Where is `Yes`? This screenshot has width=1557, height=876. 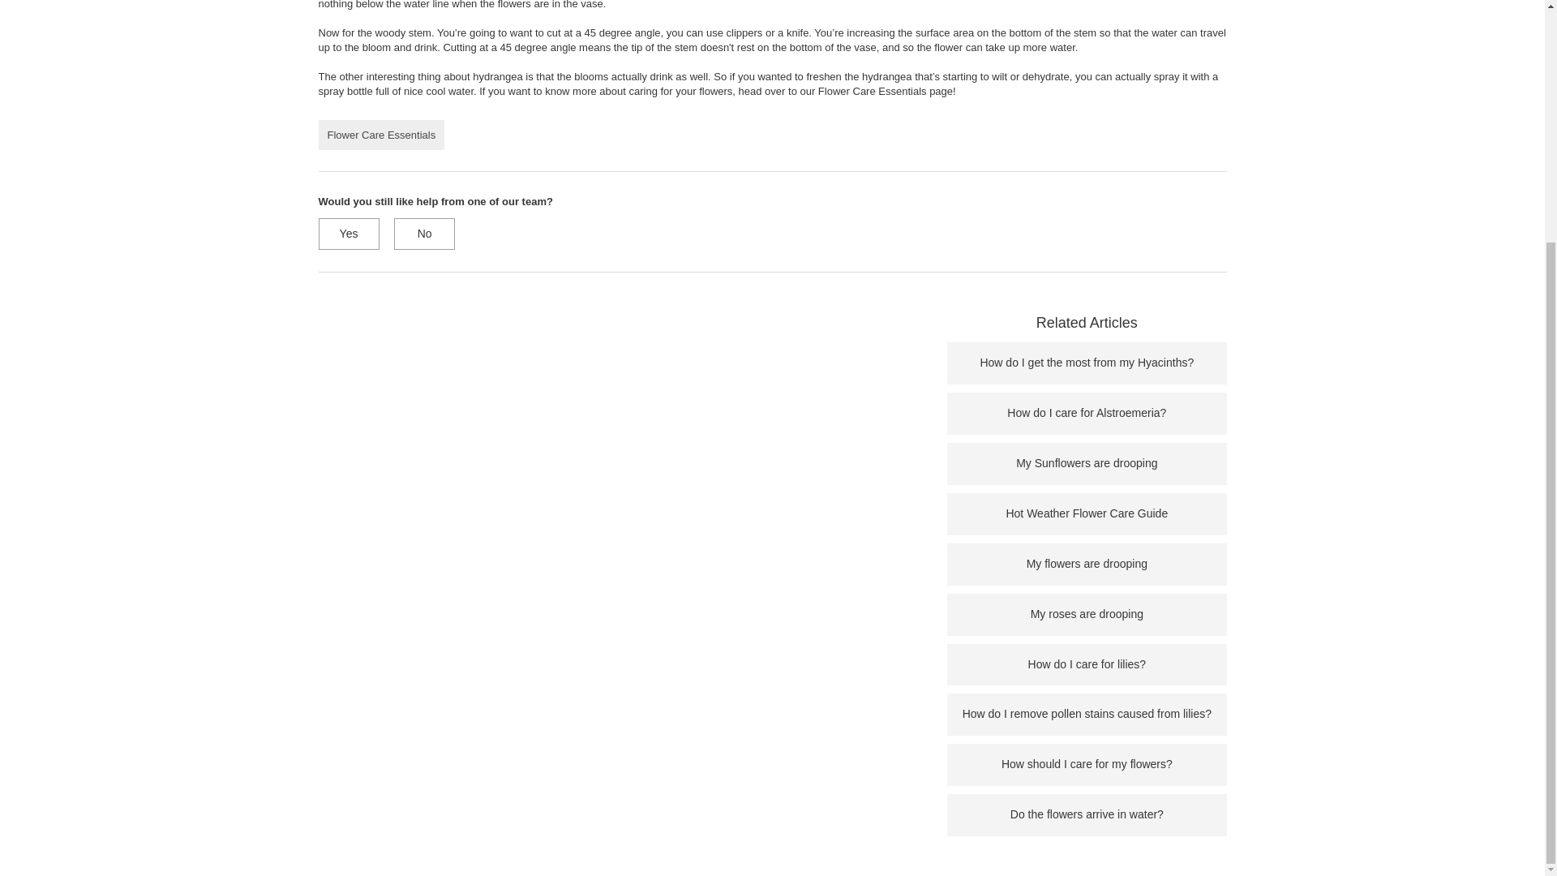
Yes is located at coordinates (347, 234).